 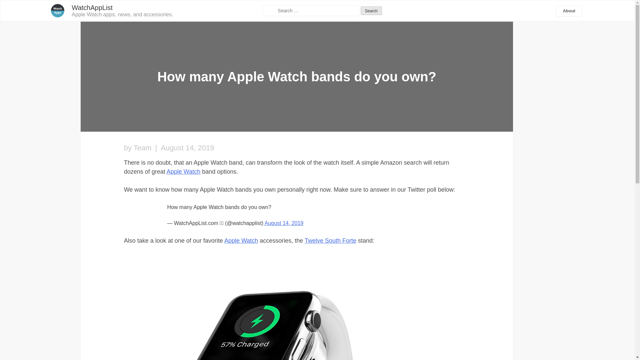 I want to click on About, so click(x=569, y=11).